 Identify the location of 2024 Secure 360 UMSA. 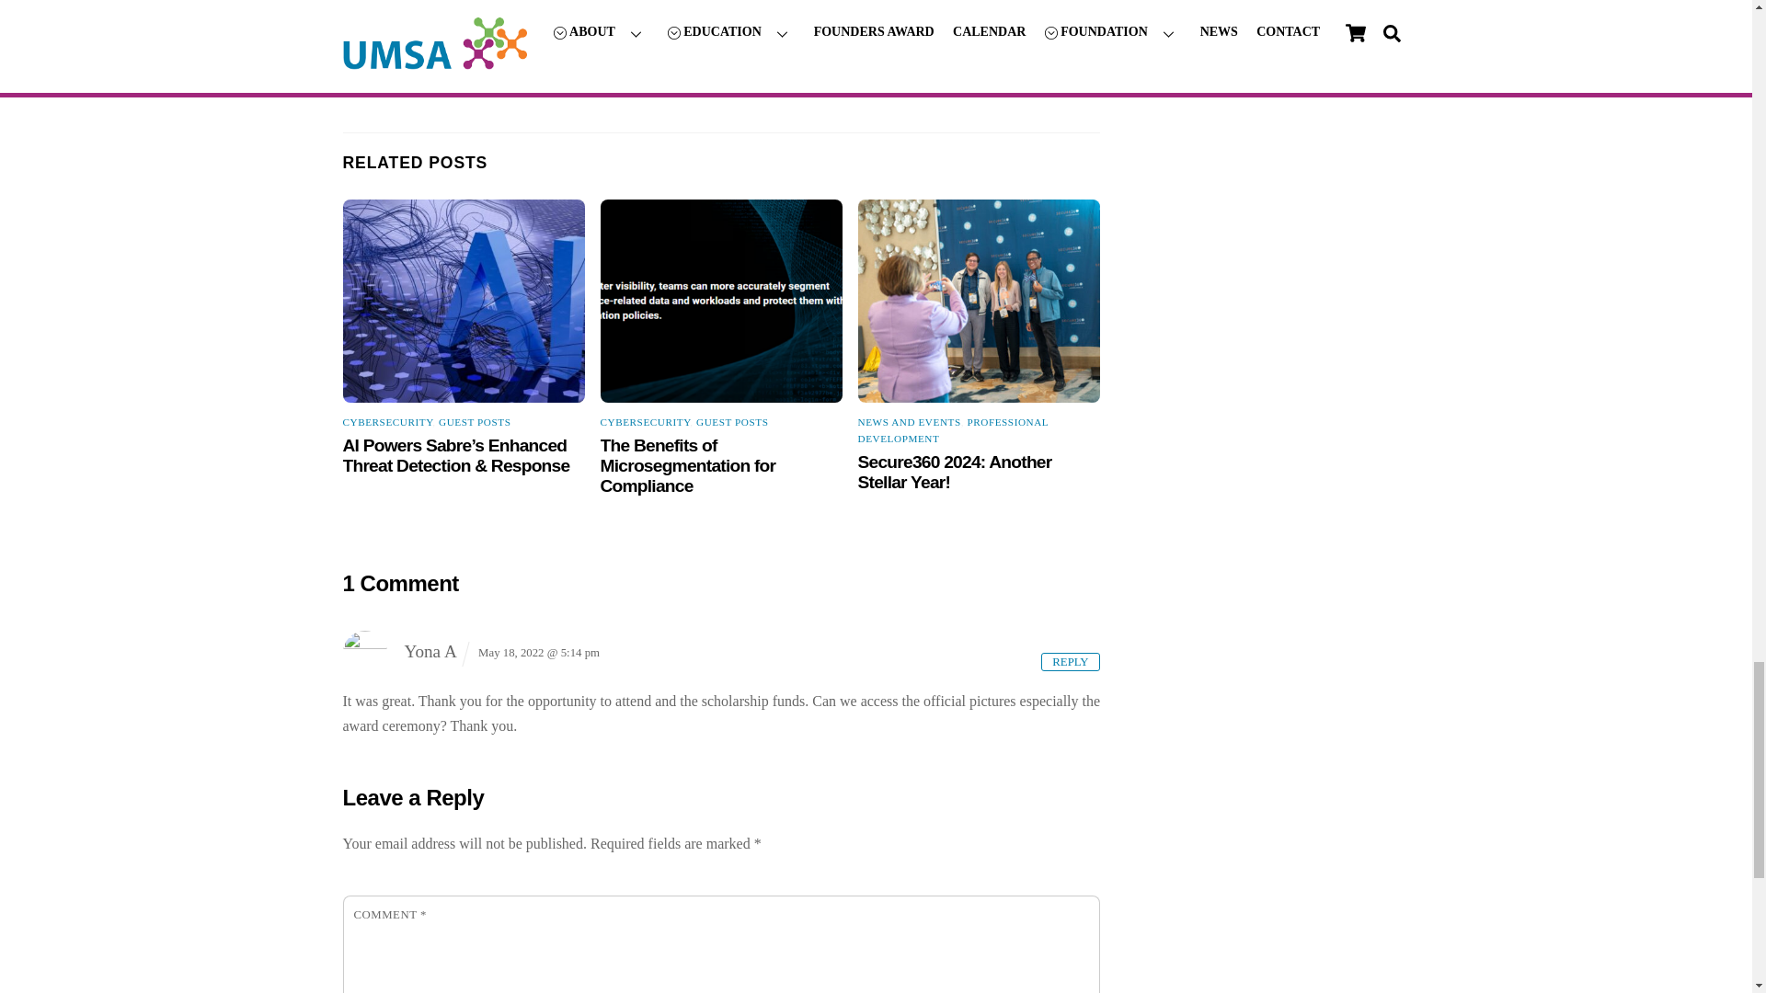
(979, 302).